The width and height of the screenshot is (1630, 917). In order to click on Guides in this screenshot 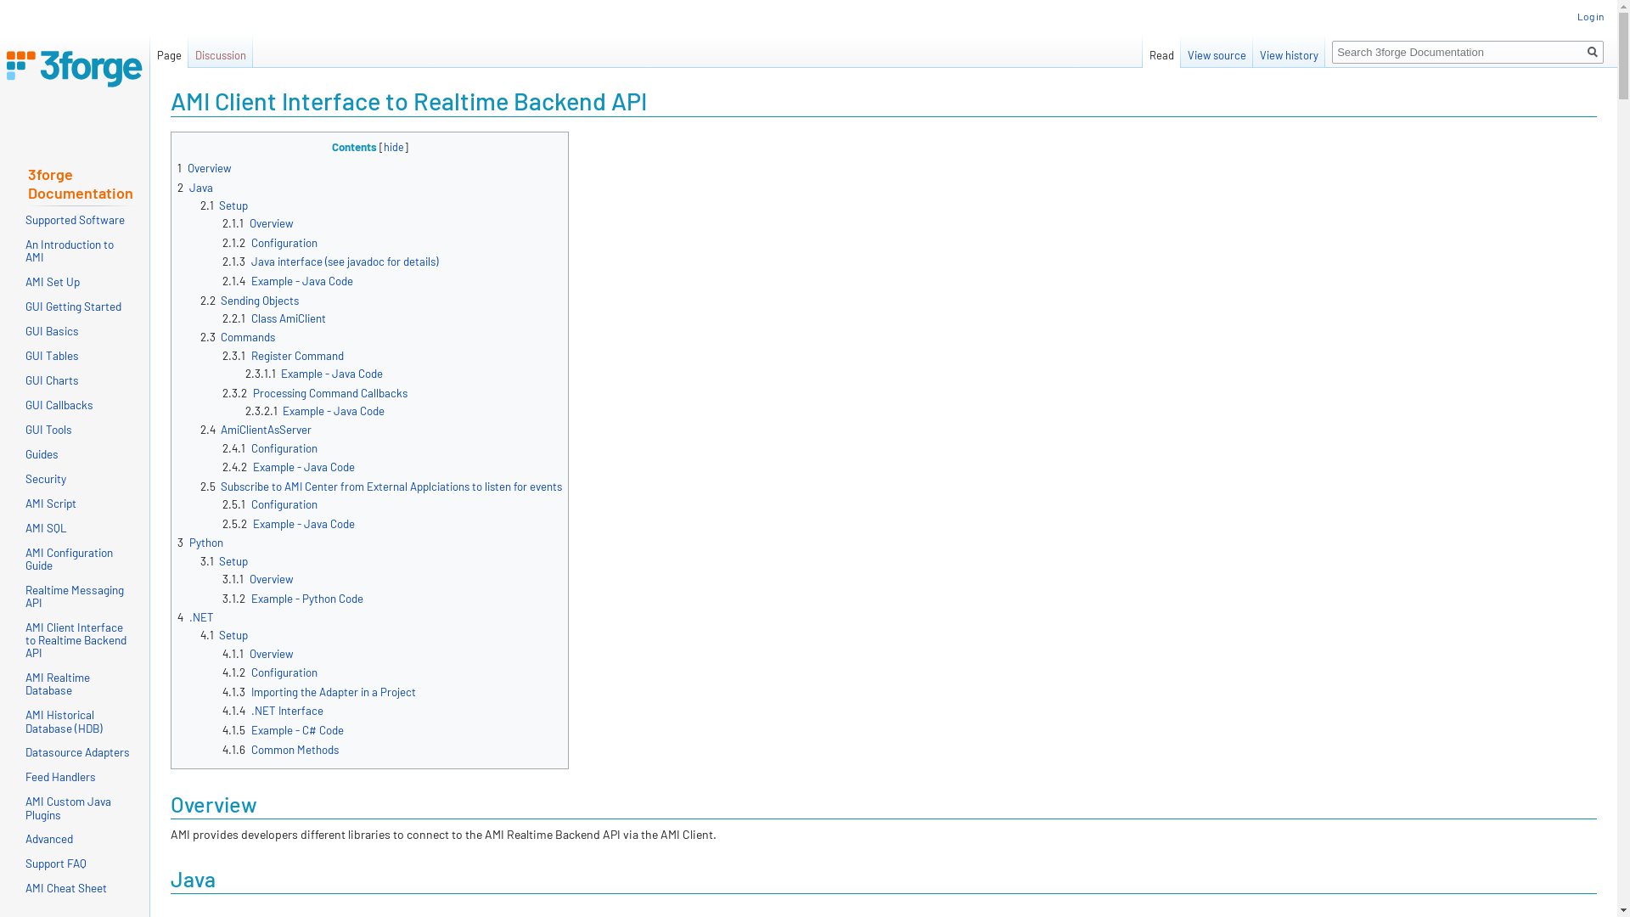, I will do `click(42, 453)`.